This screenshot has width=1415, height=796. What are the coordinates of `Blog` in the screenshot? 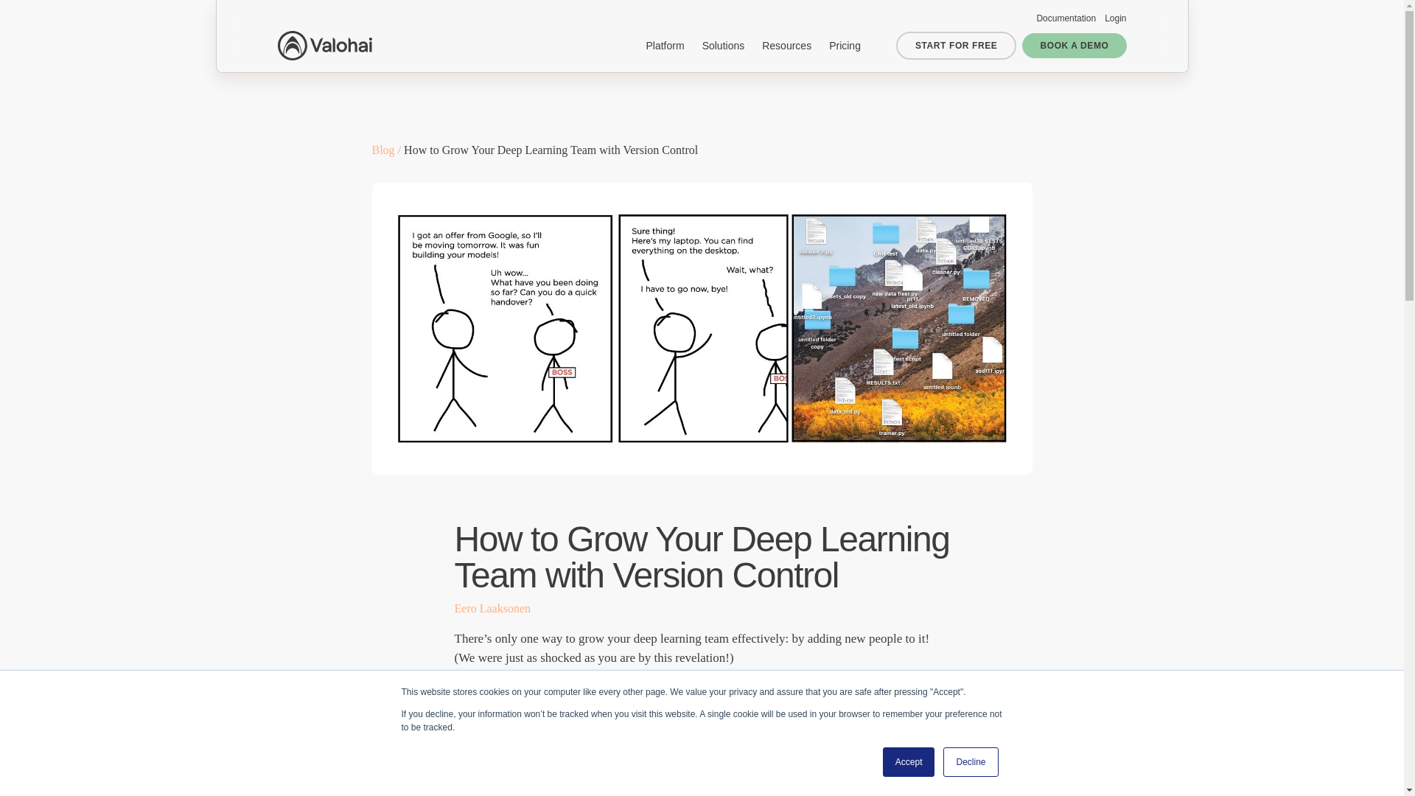 It's located at (382, 150).